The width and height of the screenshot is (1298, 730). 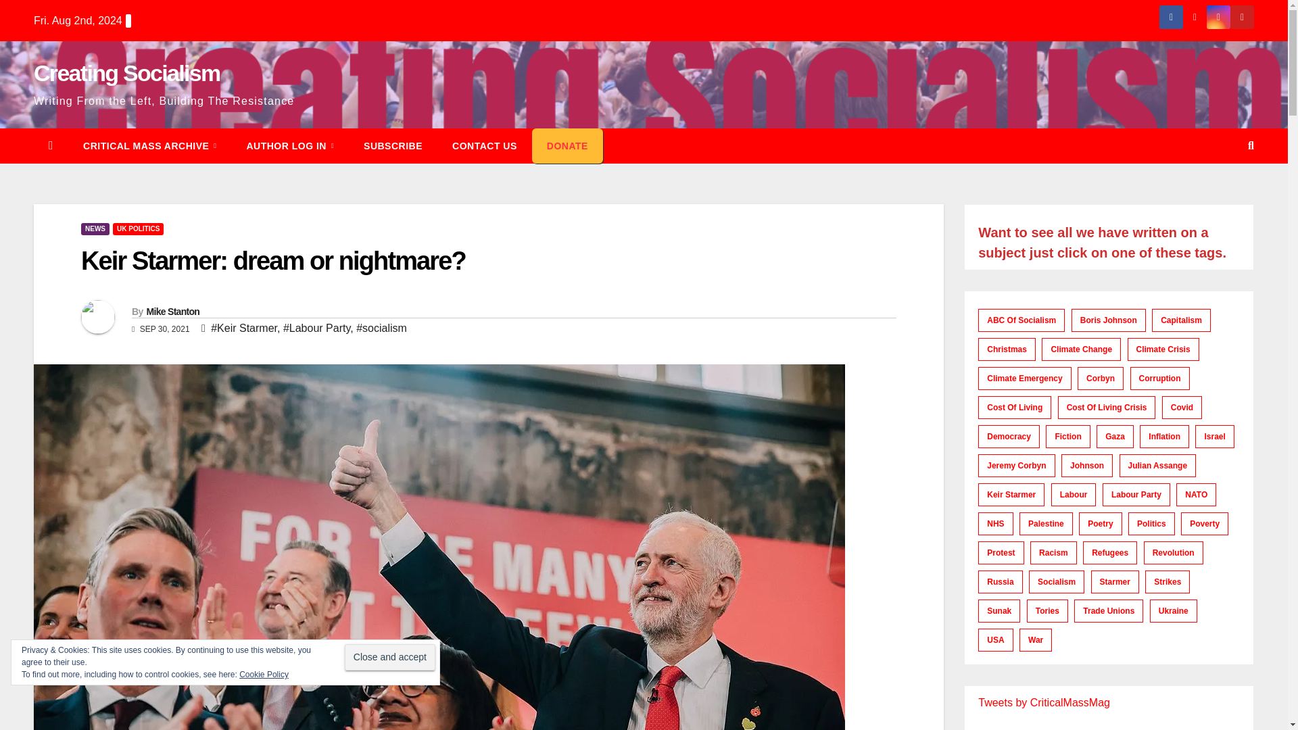 What do you see at coordinates (568, 146) in the screenshot?
I see `DONATE` at bounding box center [568, 146].